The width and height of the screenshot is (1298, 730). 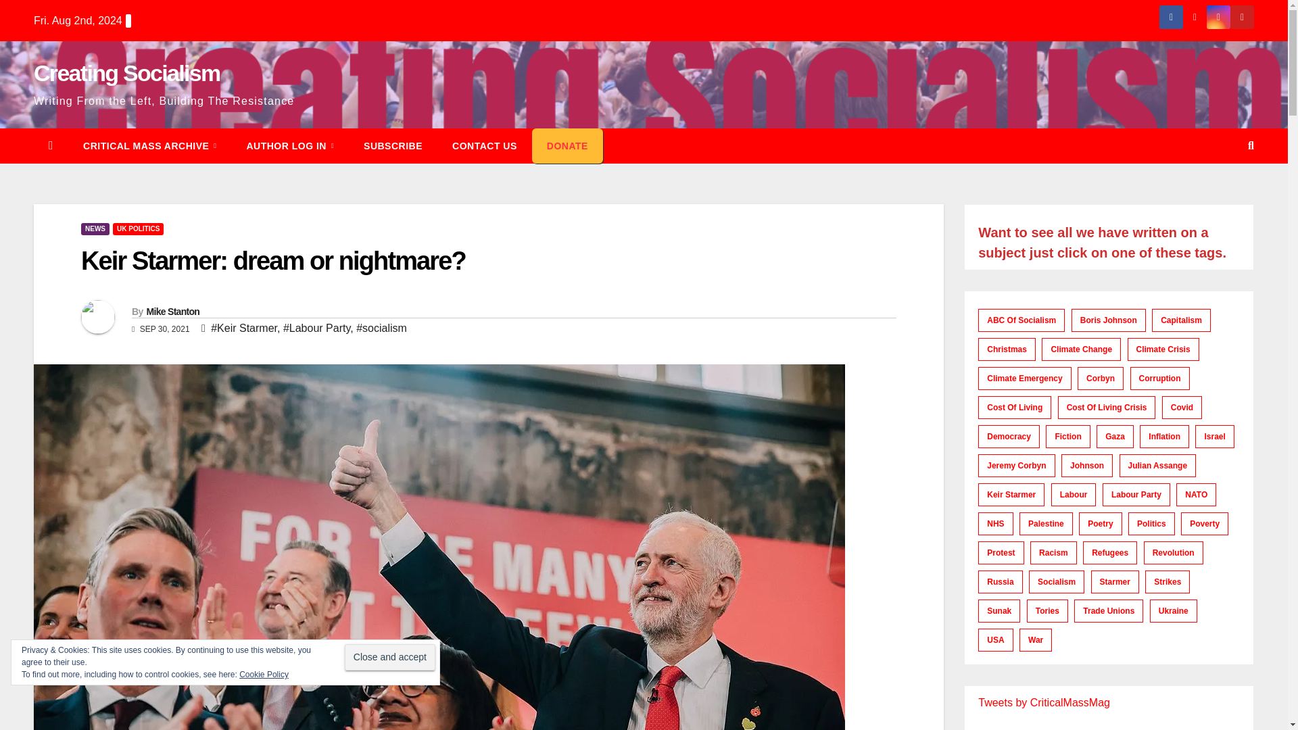 What do you see at coordinates (568, 146) in the screenshot?
I see `DONATE` at bounding box center [568, 146].